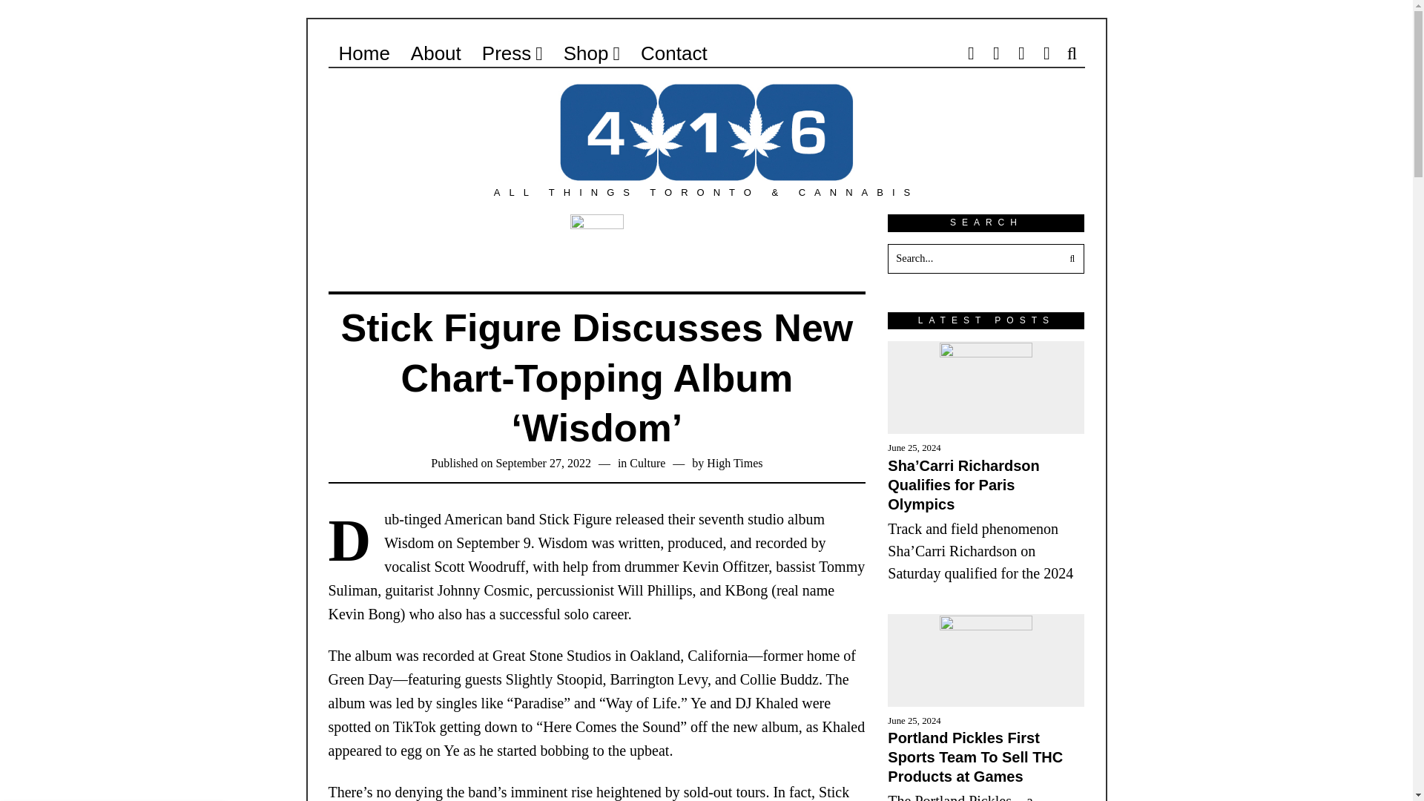 This screenshot has height=801, width=1424. I want to click on Press, so click(512, 53).